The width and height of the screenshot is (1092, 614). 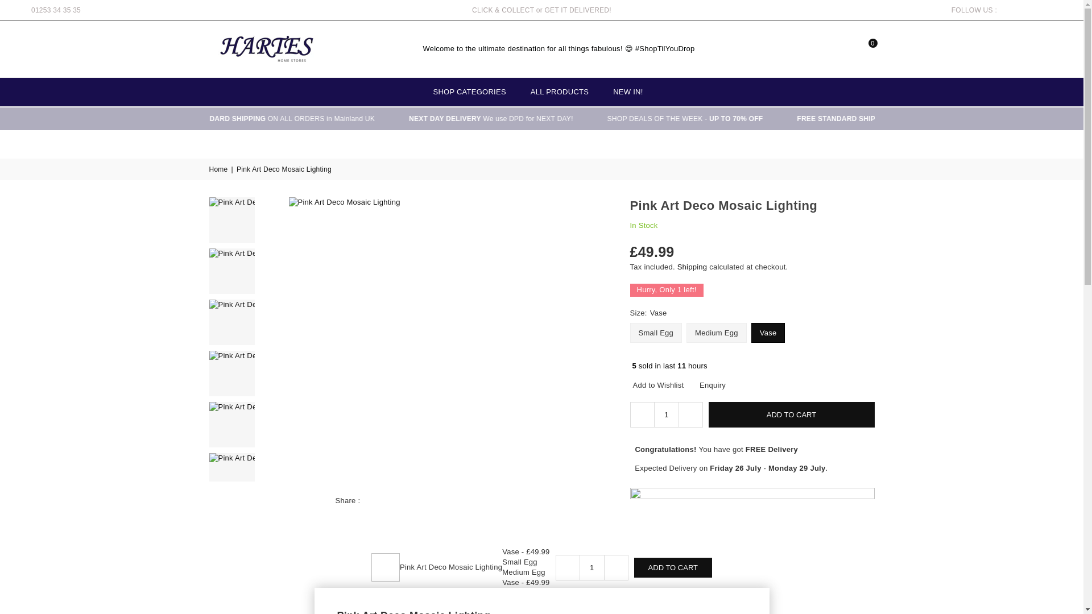 What do you see at coordinates (1019, 10) in the screenshot?
I see `Pinterest` at bounding box center [1019, 10].